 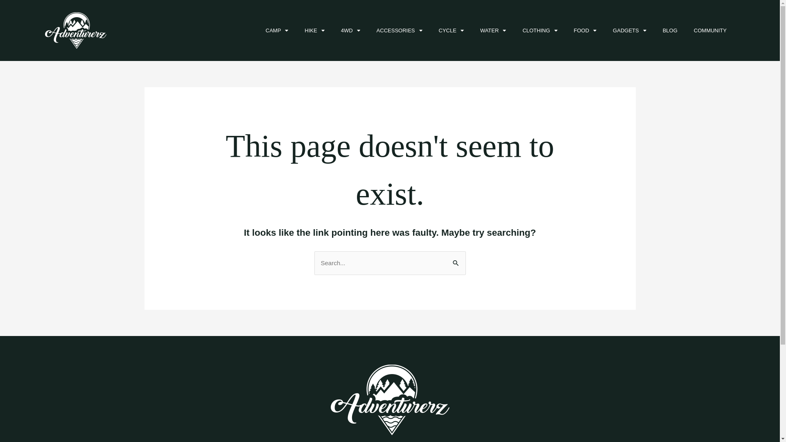 I want to click on CLOTHING, so click(x=540, y=31).